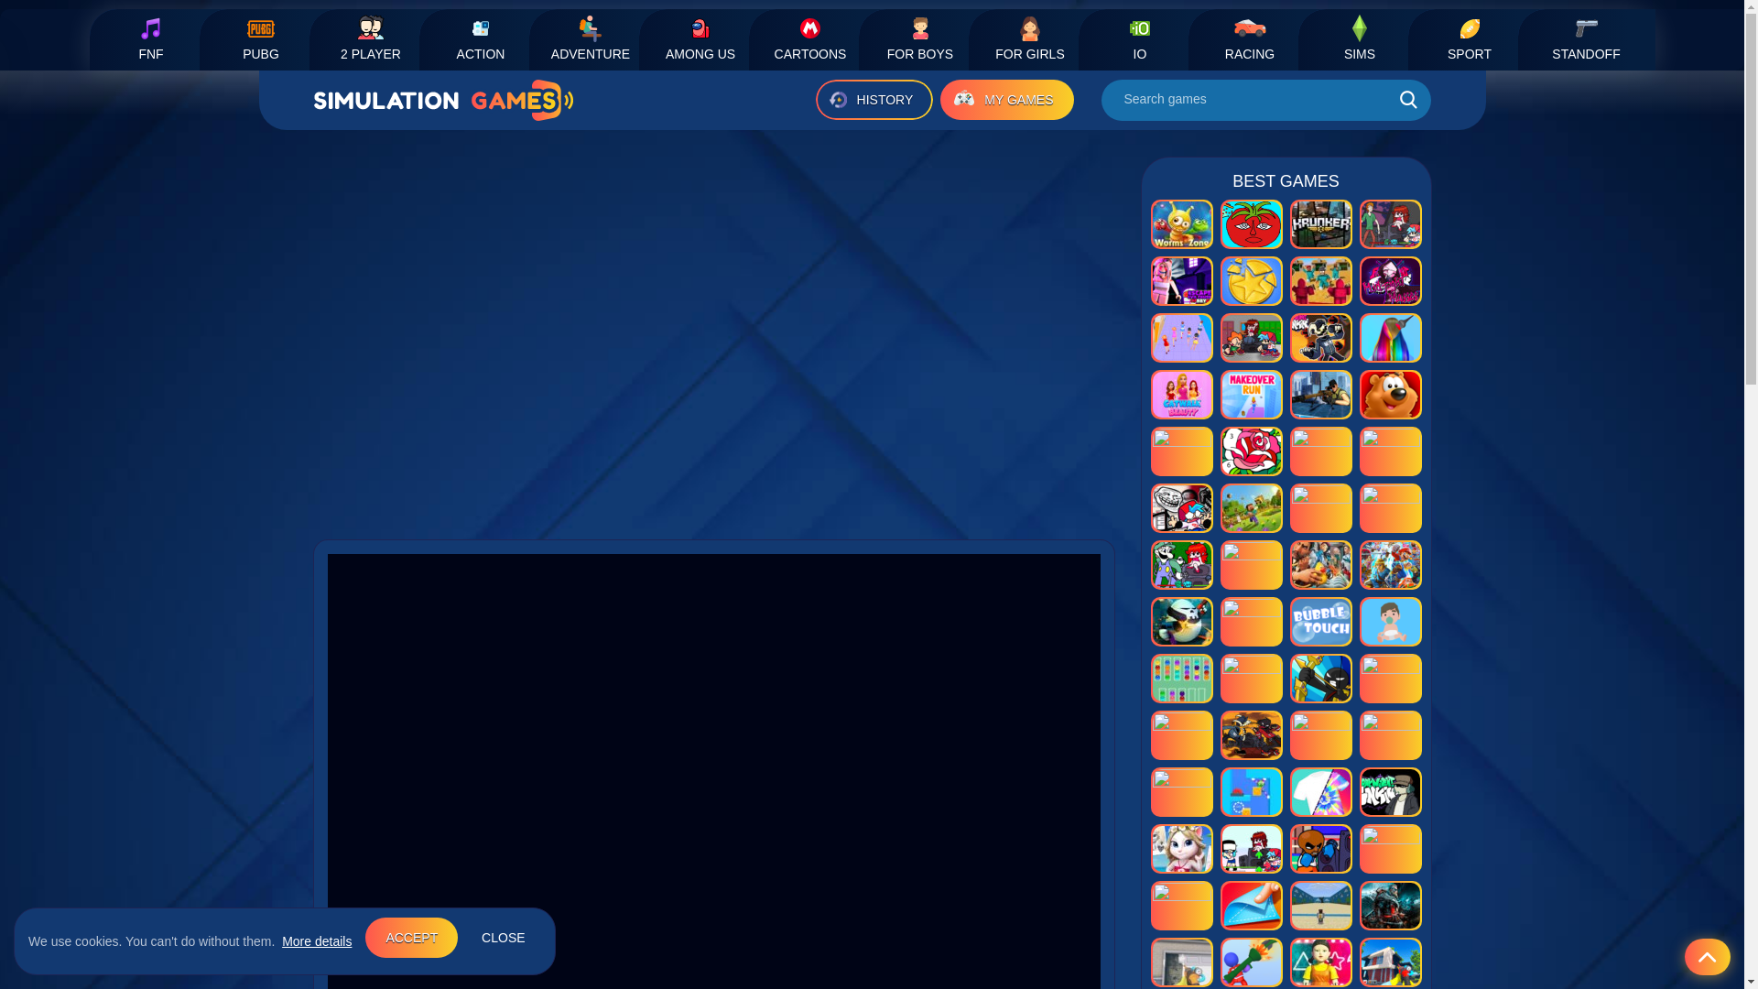 The width and height of the screenshot is (1758, 989). Describe the element at coordinates (1256, 38) in the screenshot. I see `RACING` at that location.